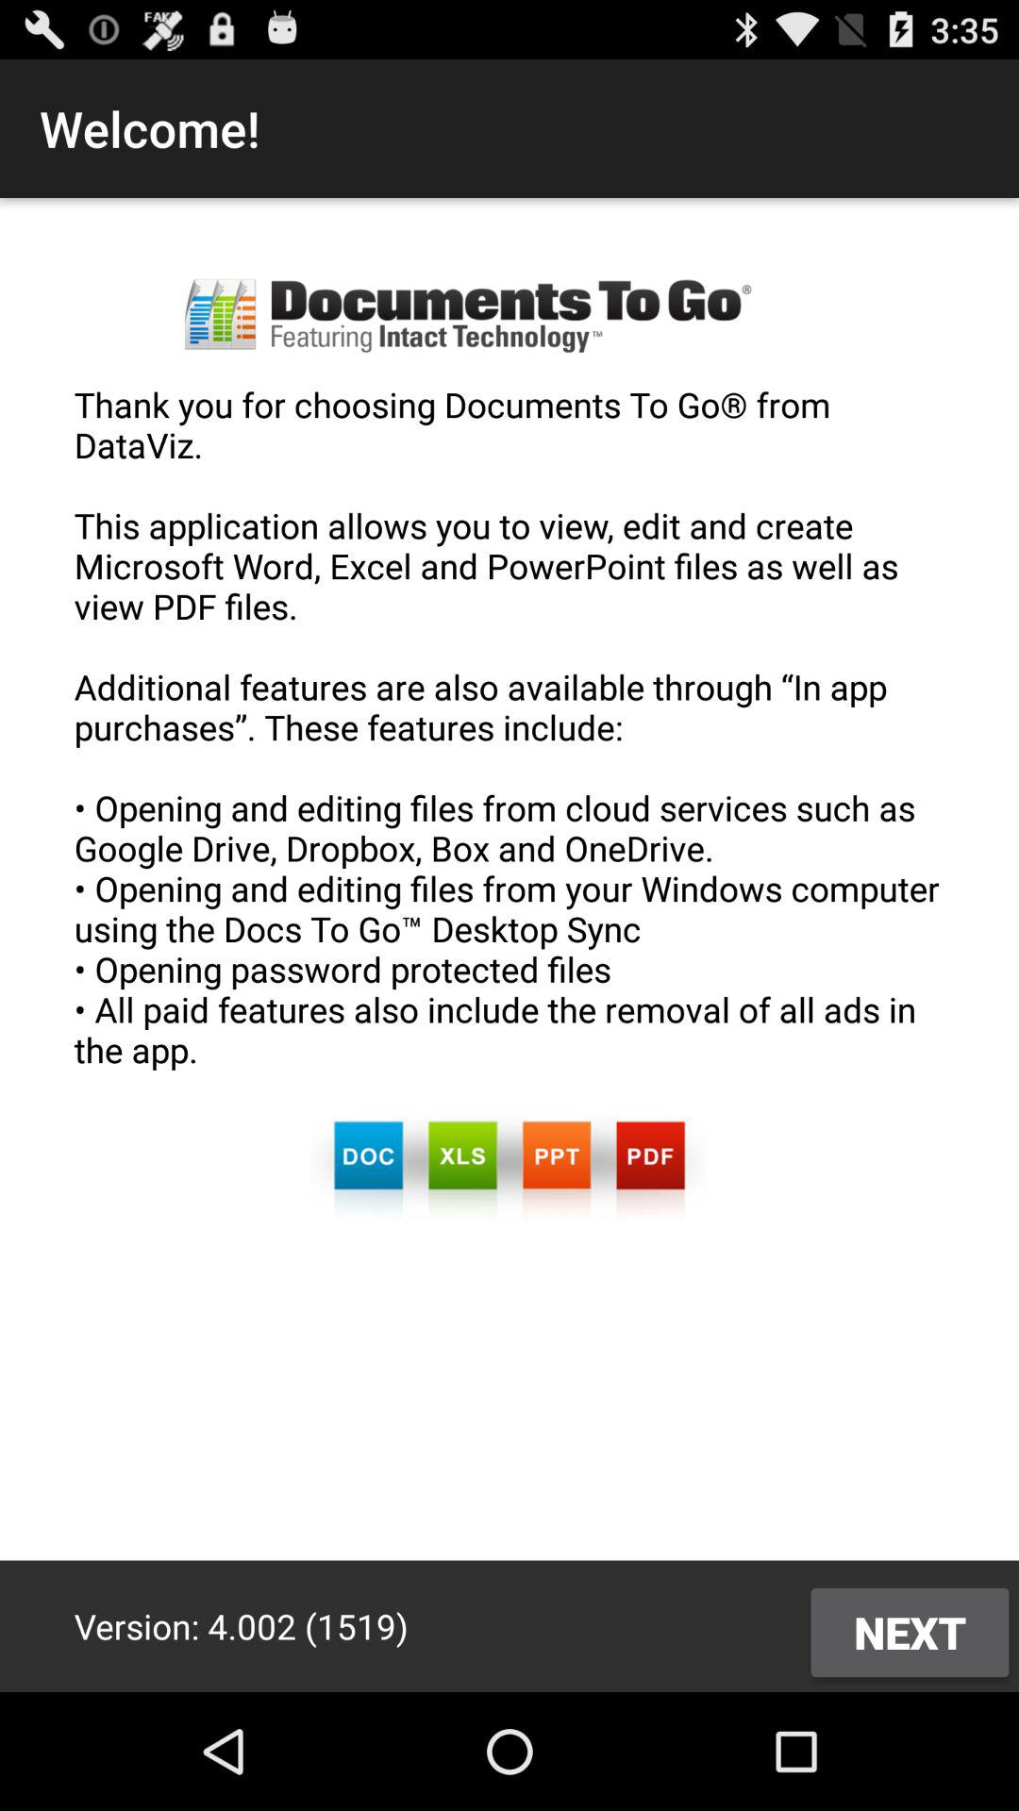 The image size is (1019, 1811). What do you see at coordinates (910, 1632) in the screenshot?
I see `click item to the right of the version 4 002` at bounding box center [910, 1632].